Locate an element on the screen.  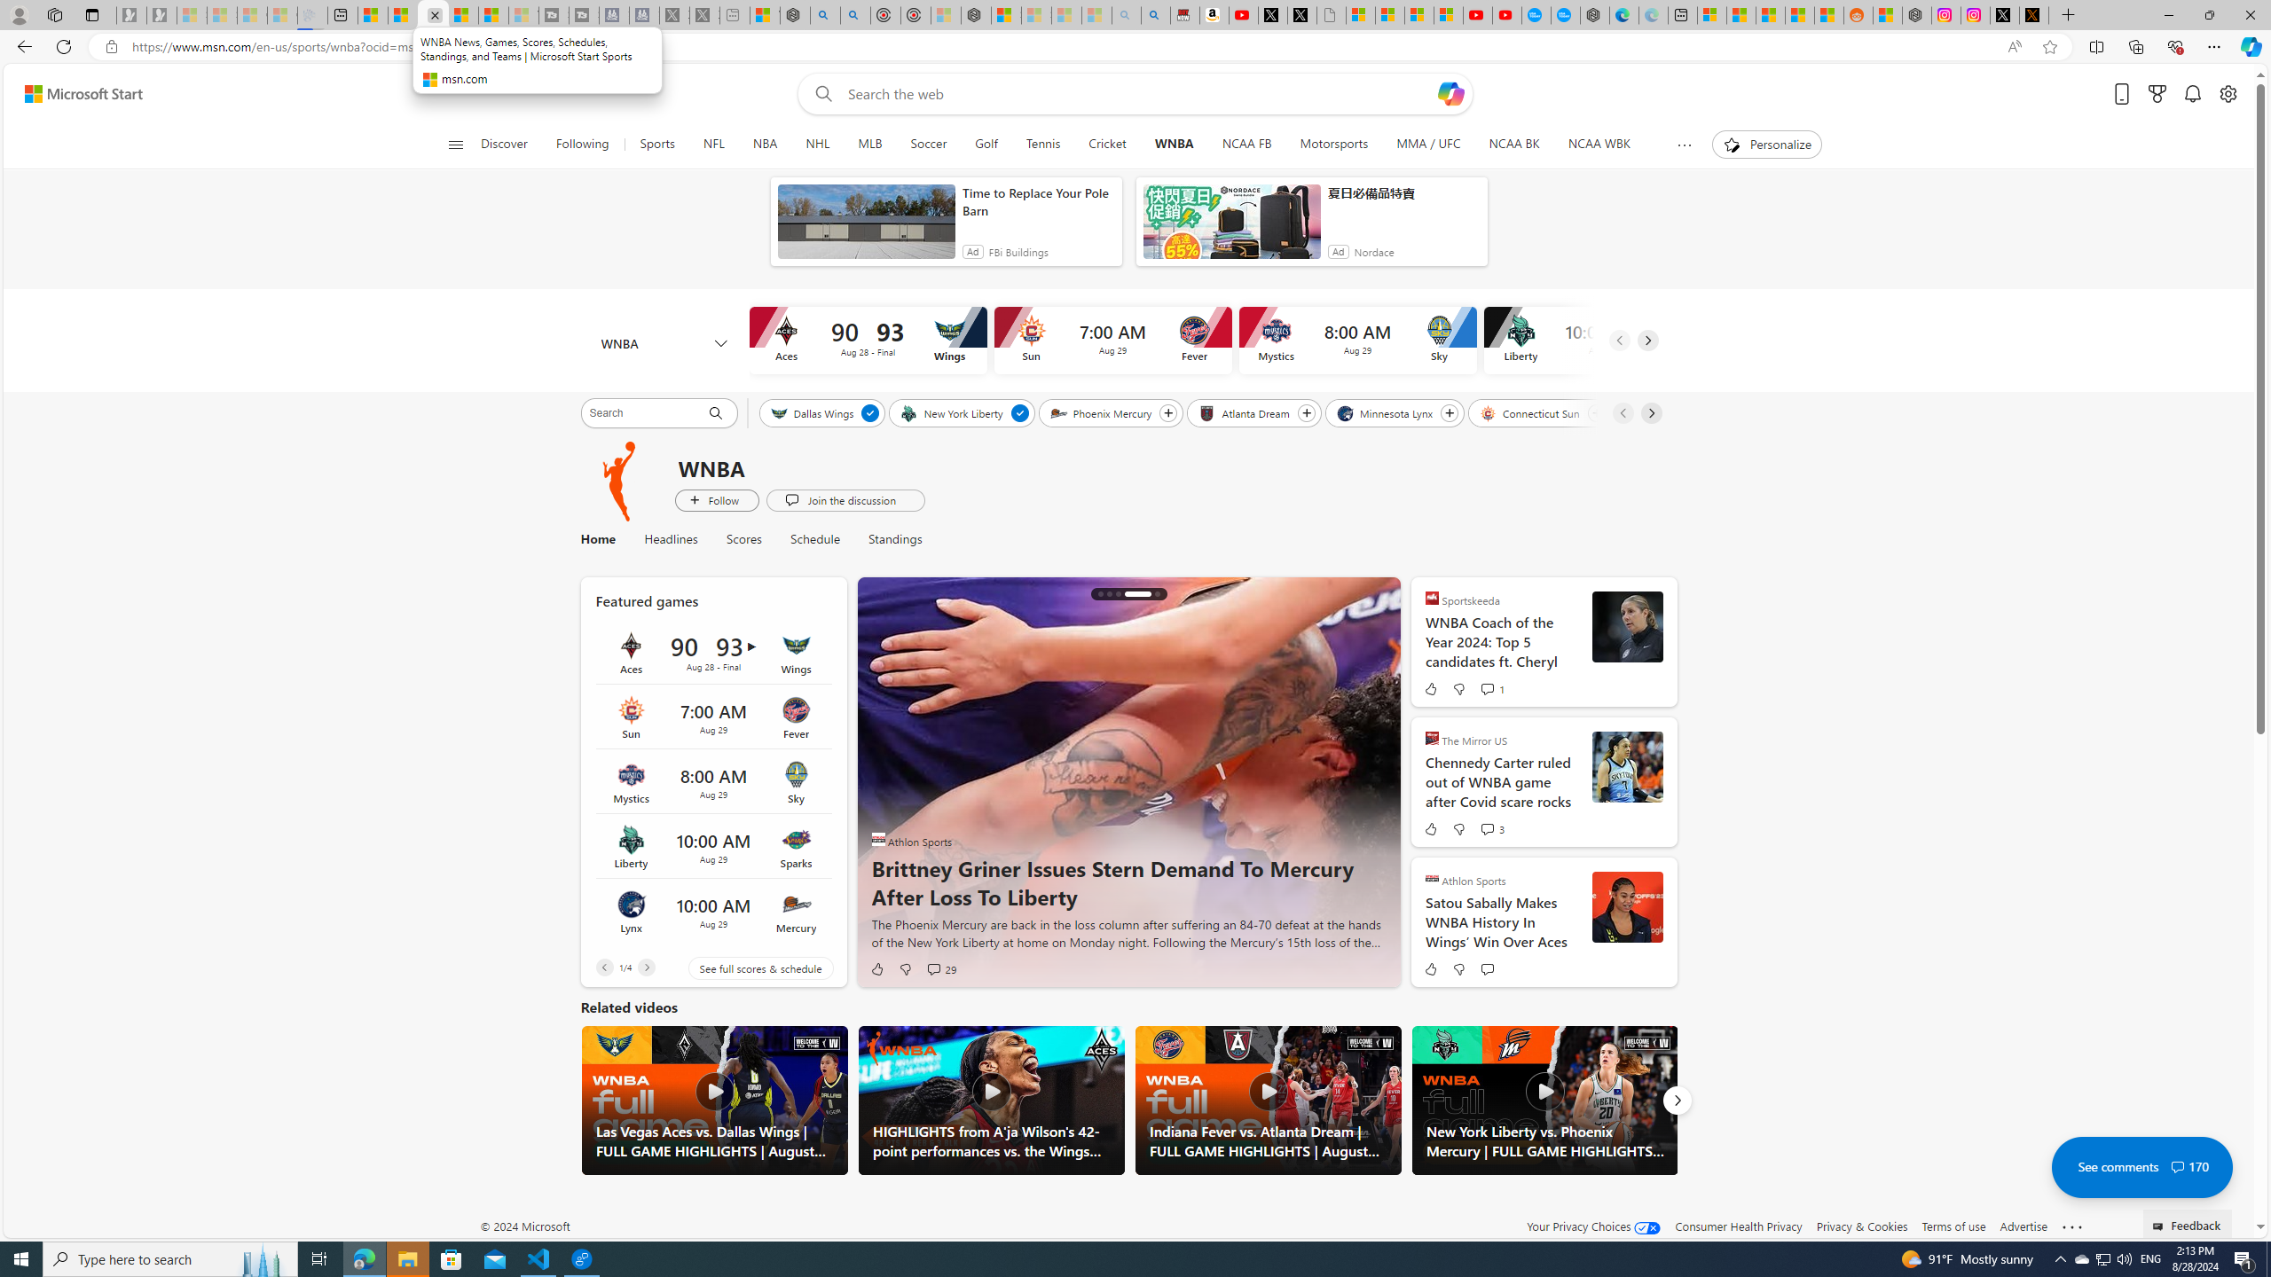
Start the conversation is located at coordinates (1487, 968).